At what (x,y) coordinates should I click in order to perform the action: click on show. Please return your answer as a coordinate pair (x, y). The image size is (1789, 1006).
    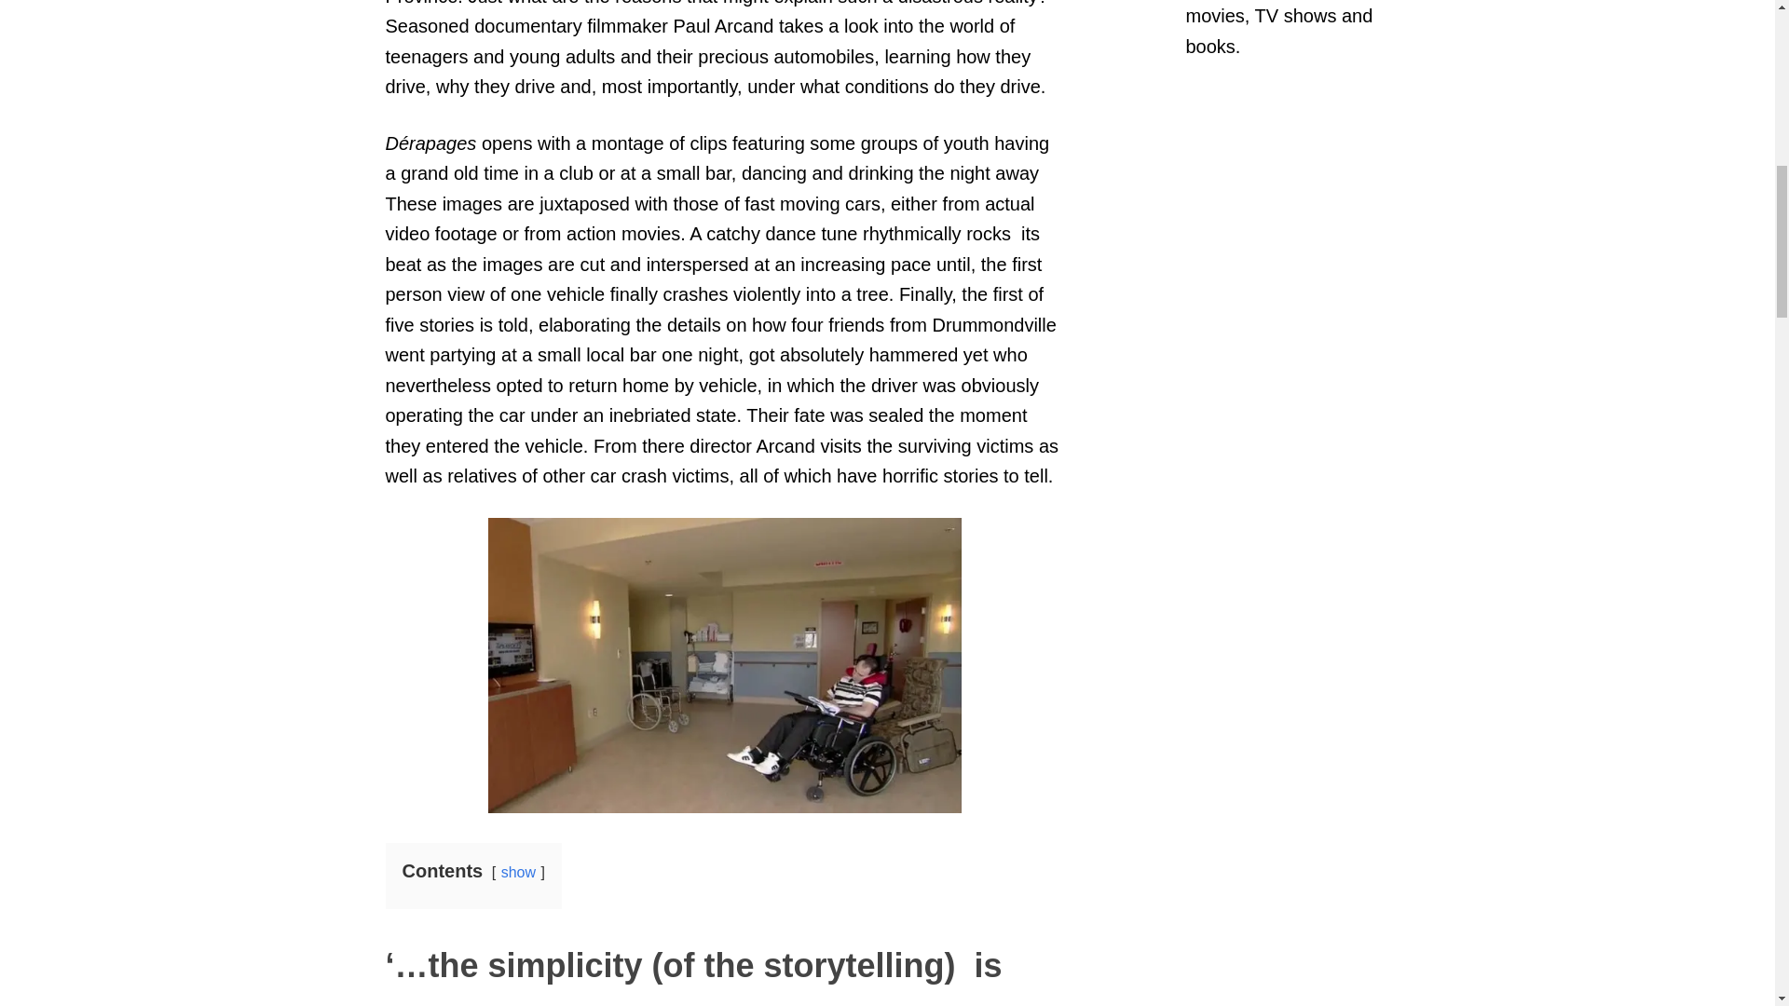
    Looking at the image, I should click on (518, 872).